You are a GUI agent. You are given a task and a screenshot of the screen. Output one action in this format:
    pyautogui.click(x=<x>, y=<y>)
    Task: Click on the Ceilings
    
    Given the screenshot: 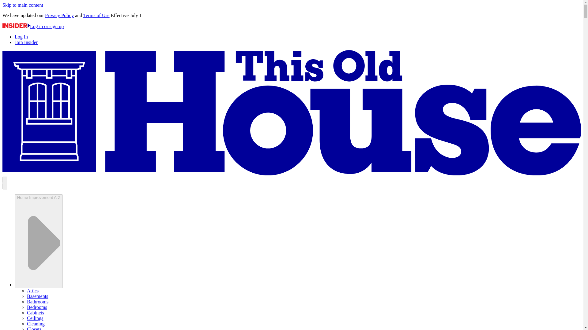 What is the action you would take?
    pyautogui.click(x=35, y=318)
    